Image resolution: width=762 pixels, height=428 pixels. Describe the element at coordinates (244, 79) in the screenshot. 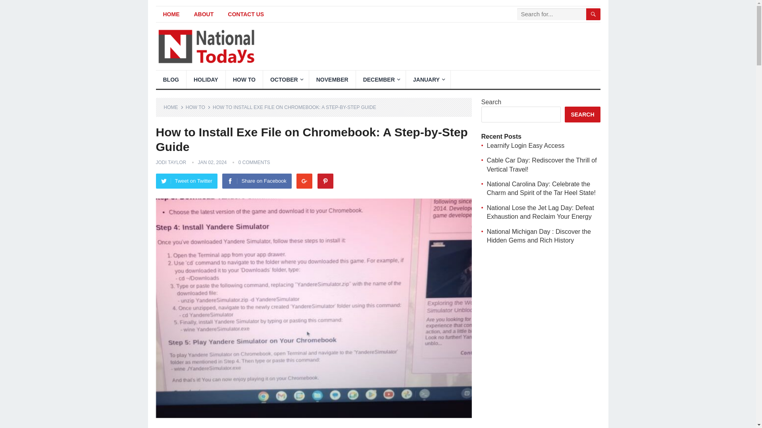

I see `HOW TO` at that location.